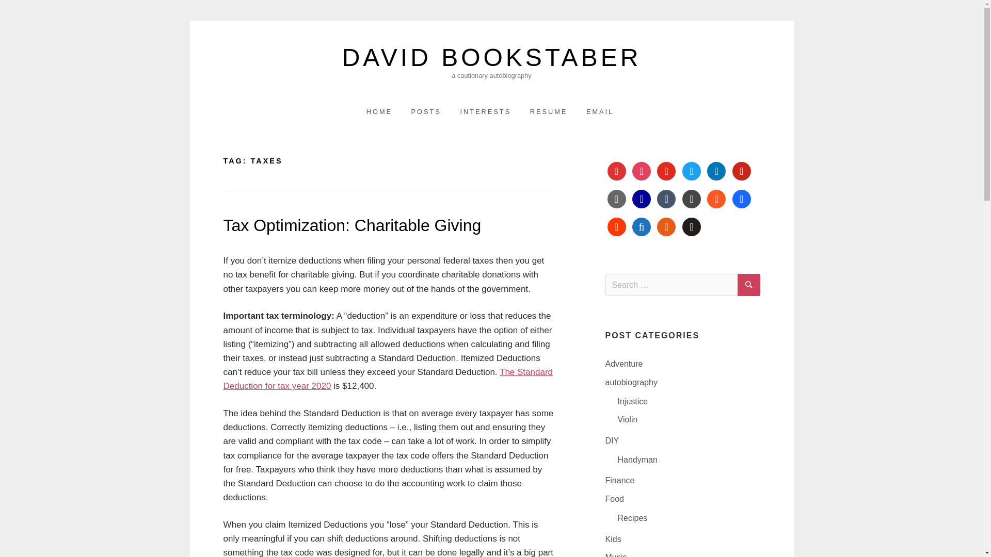  What do you see at coordinates (741, 171) in the screenshot?
I see `Pinterest` at bounding box center [741, 171].